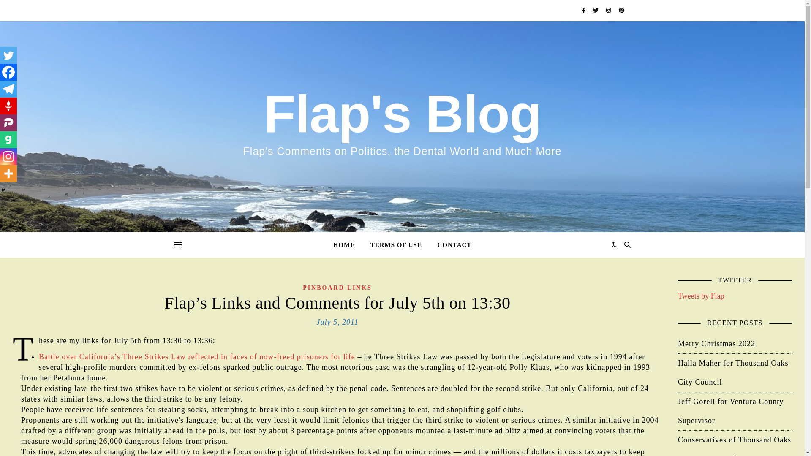  What do you see at coordinates (716, 344) in the screenshot?
I see `Merry Christmas 2022` at bounding box center [716, 344].